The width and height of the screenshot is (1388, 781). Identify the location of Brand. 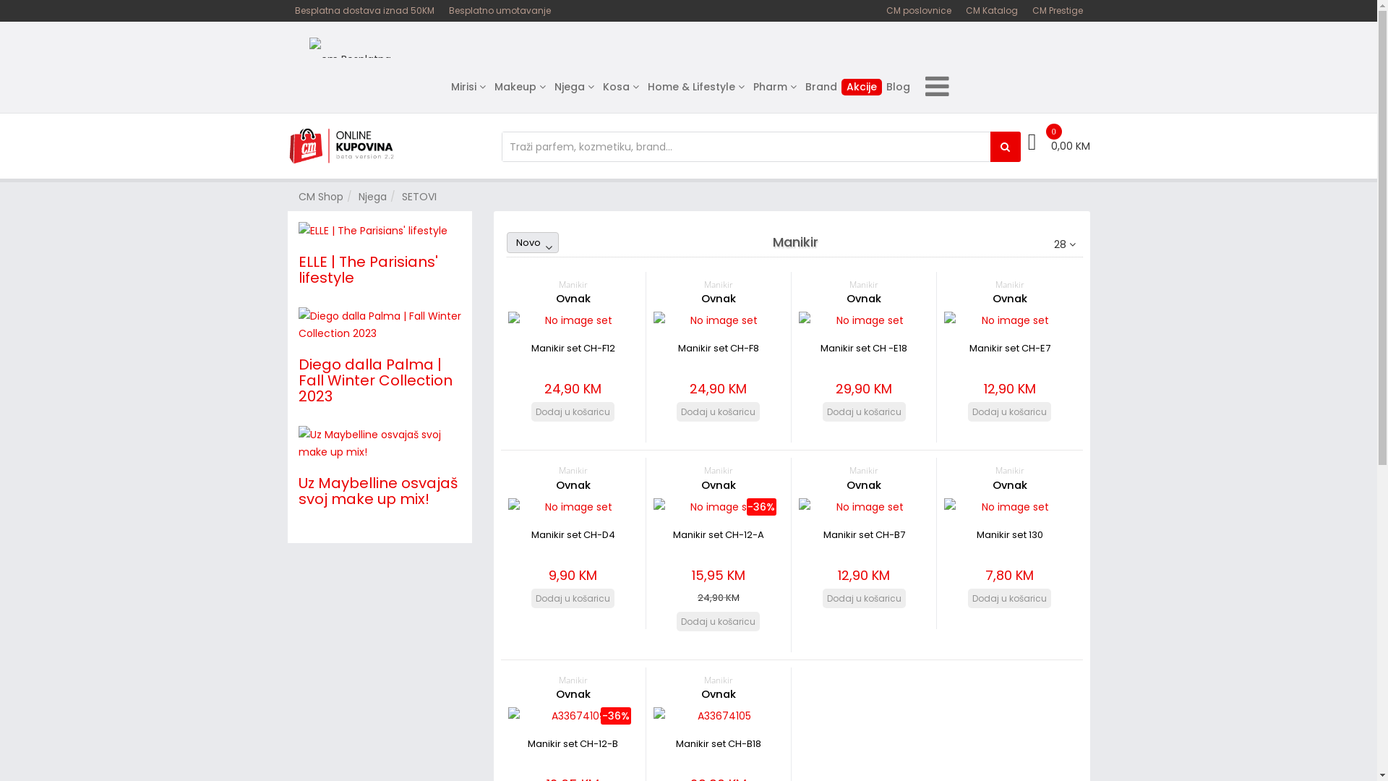
(821, 87).